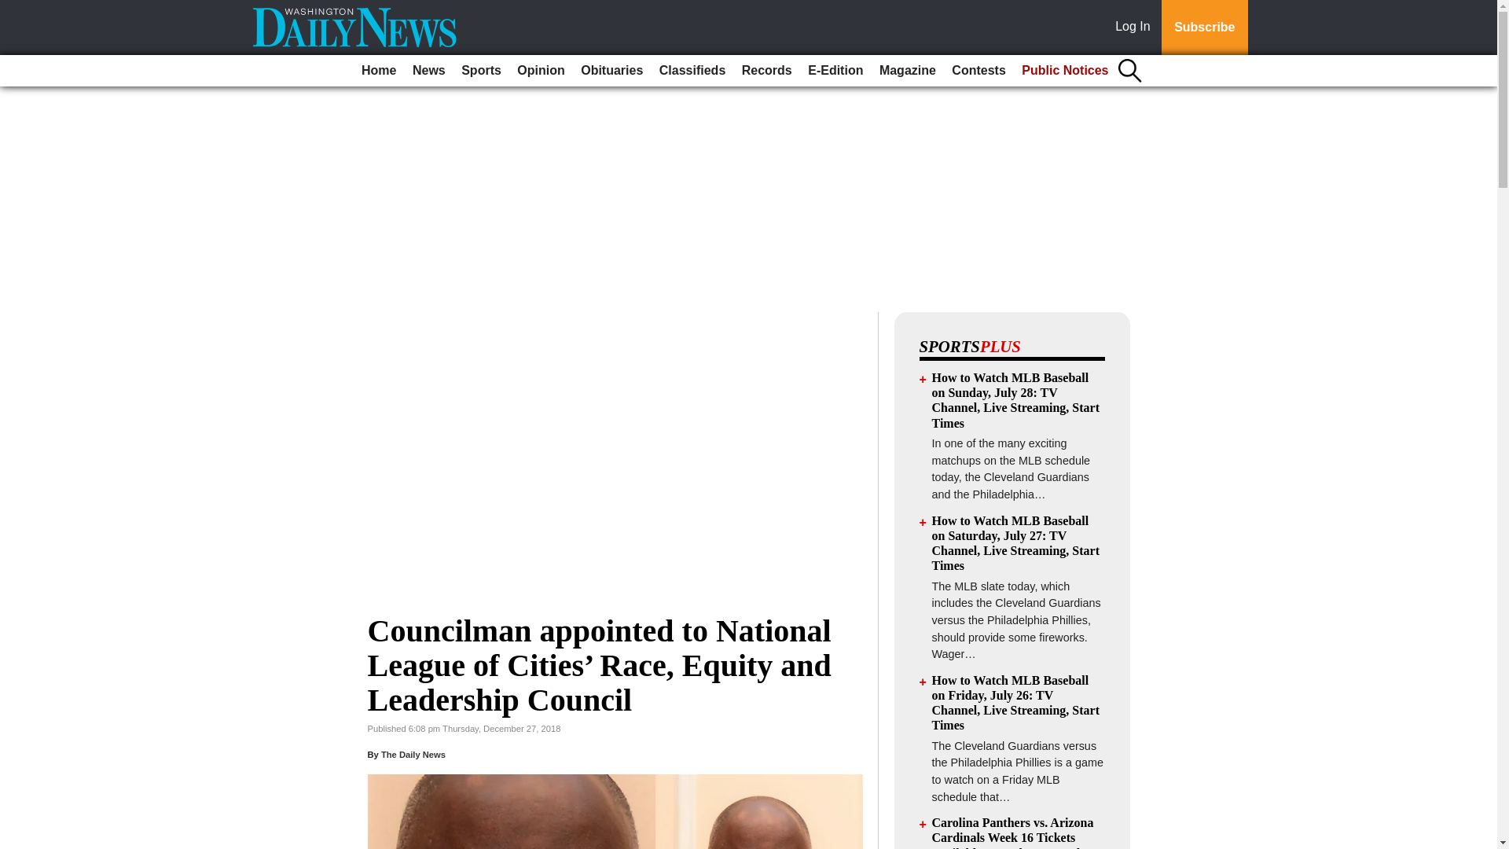 This screenshot has height=849, width=1509. I want to click on The Daily News, so click(413, 754).